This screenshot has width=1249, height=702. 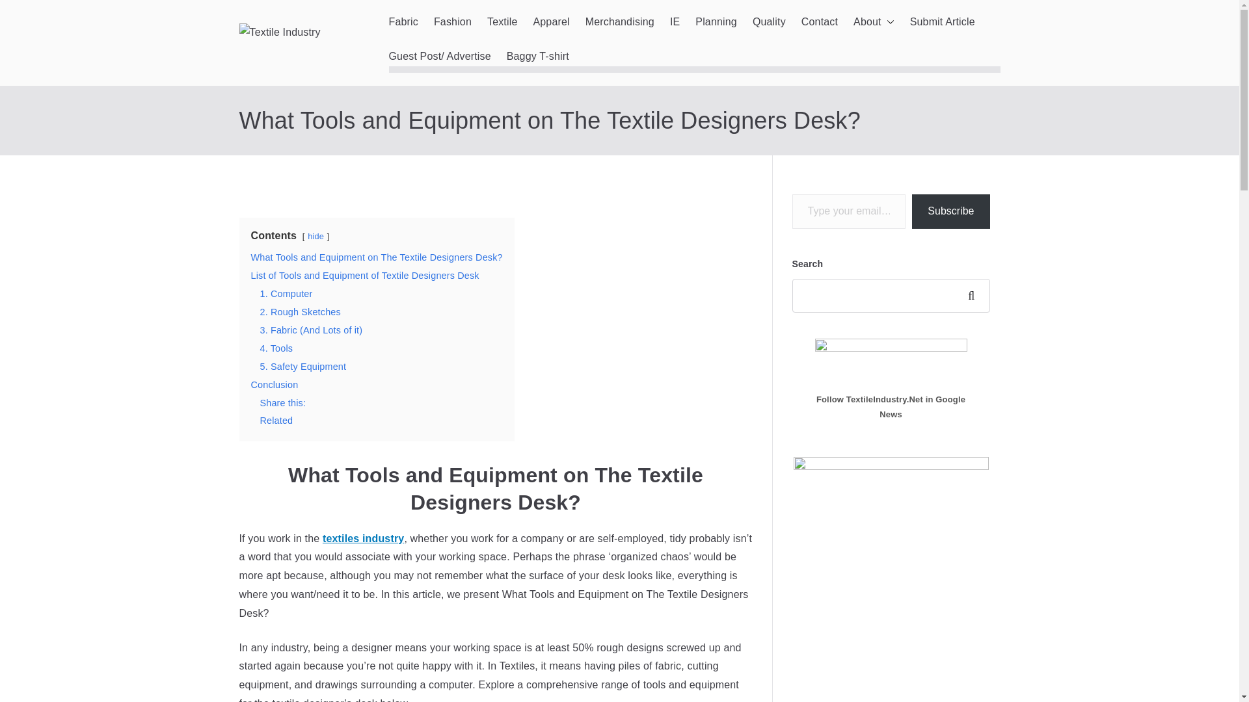 I want to click on Please fill in this field., so click(x=849, y=212).